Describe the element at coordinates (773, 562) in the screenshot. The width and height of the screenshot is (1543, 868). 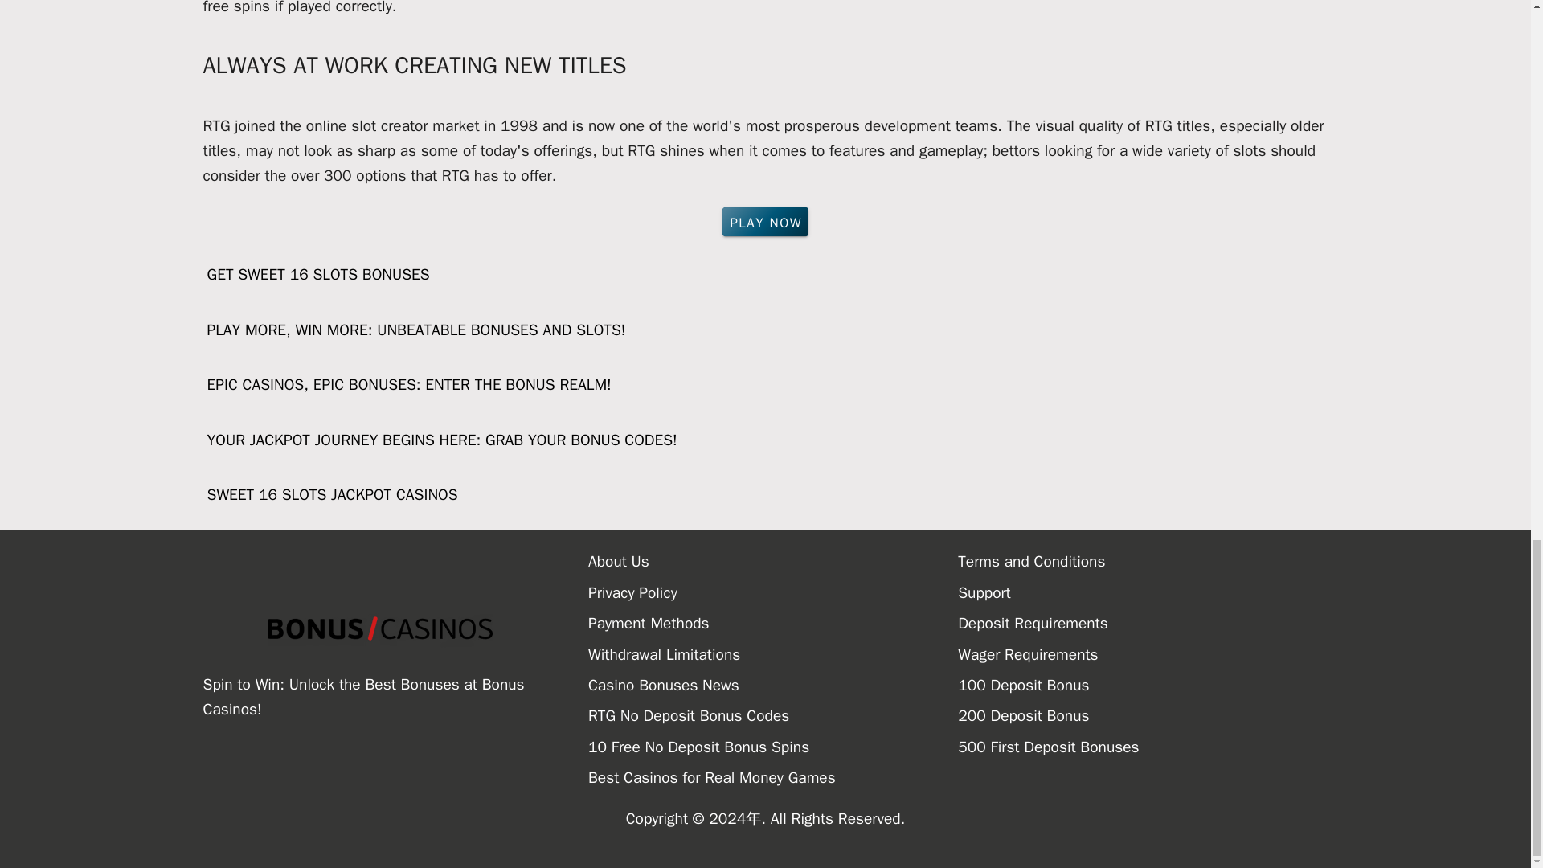
I see `About Us` at that location.